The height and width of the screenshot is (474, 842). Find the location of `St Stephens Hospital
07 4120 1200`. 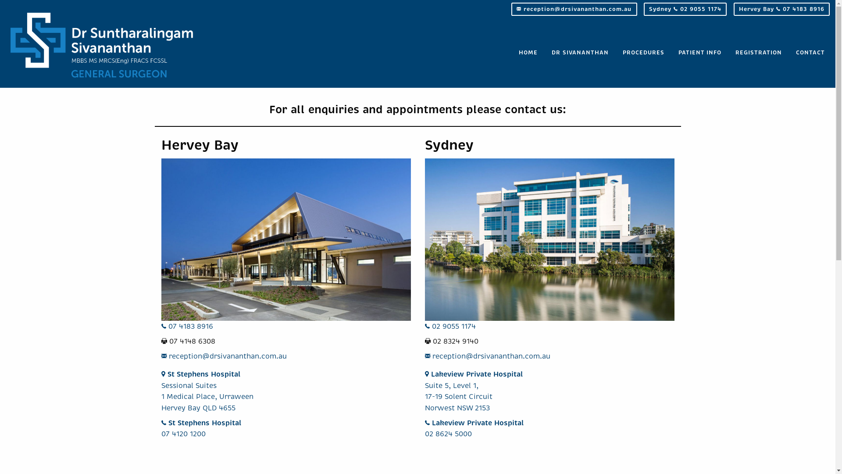

St Stephens Hospital
07 4120 1200 is located at coordinates (201, 428).